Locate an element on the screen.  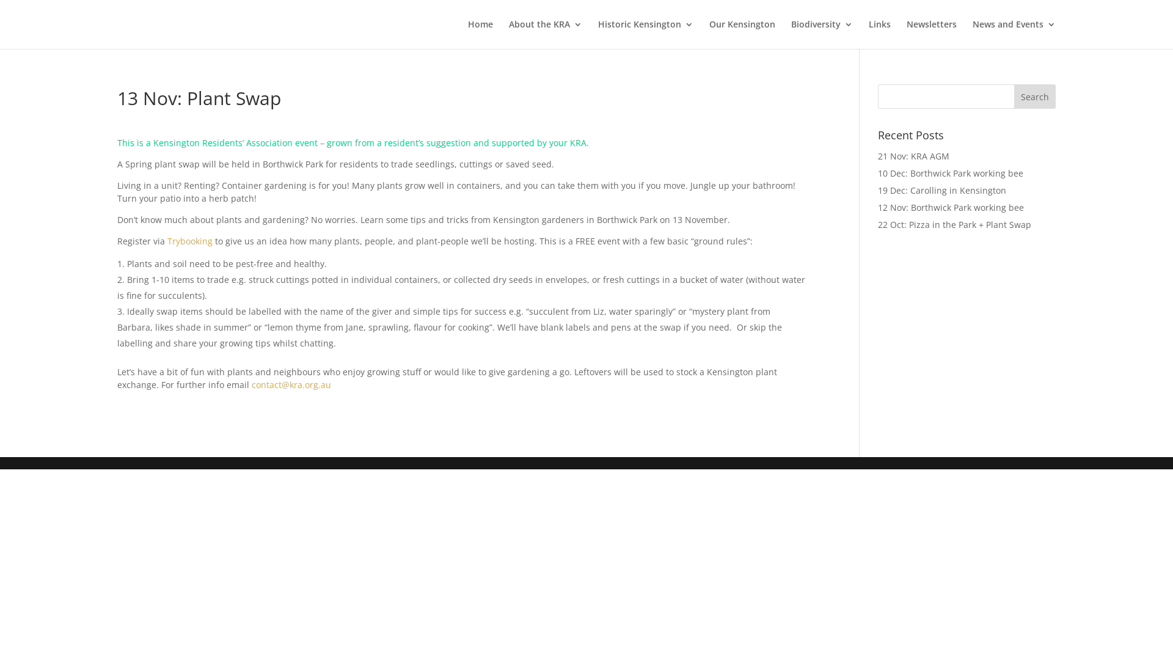
Trybooking is located at coordinates (190, 241).